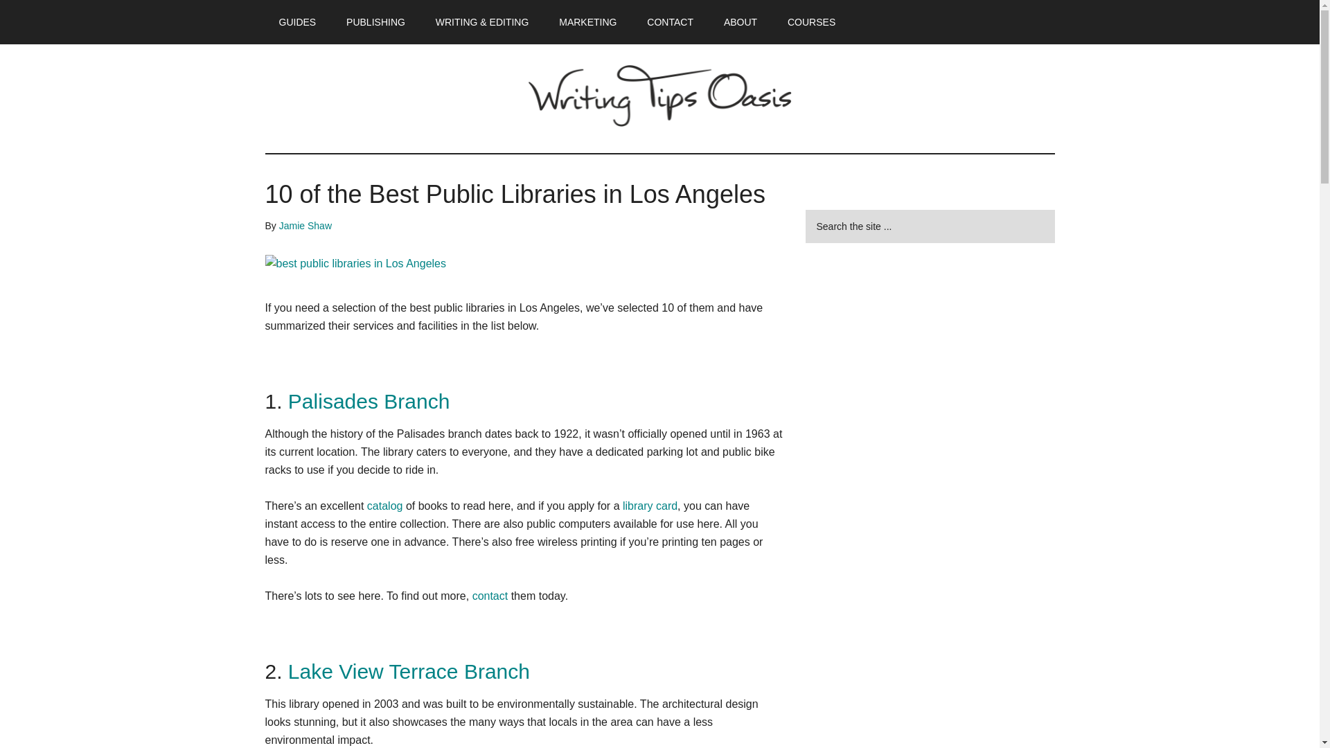 The image size is (1330, 748). I want to click on catalog, so click(384, 506).